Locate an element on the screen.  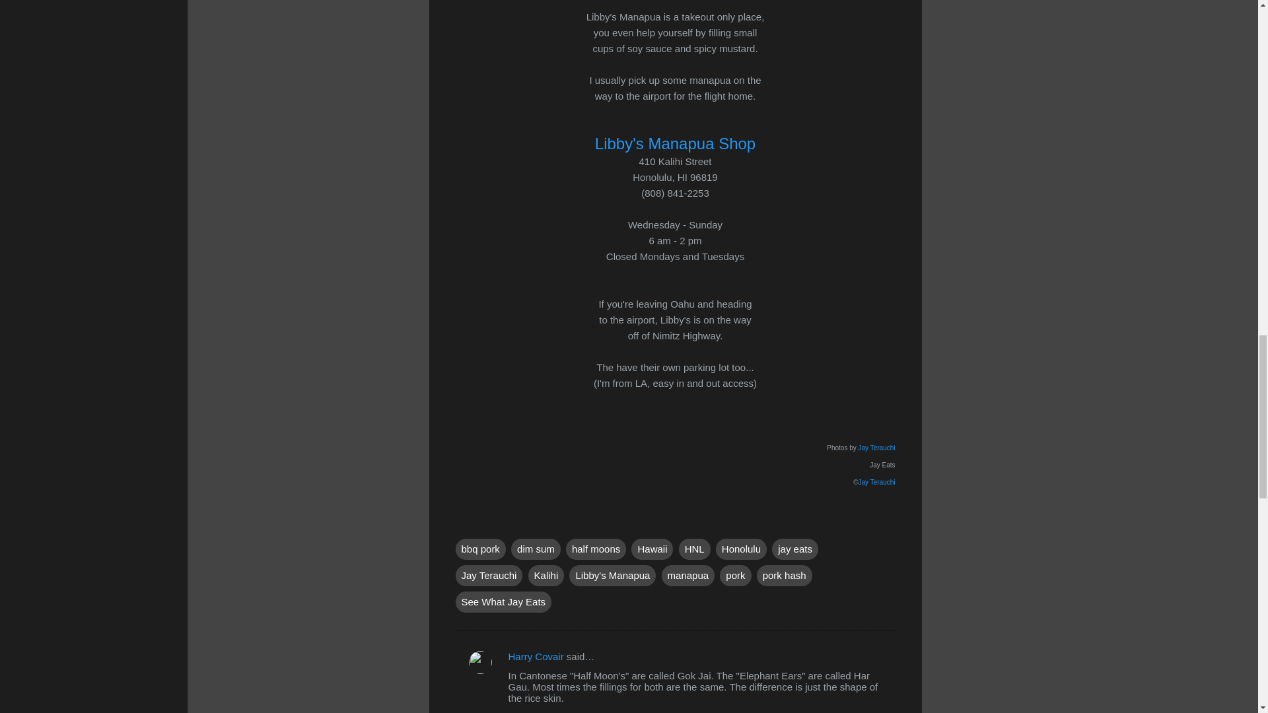
HNL is located at coordinates (694, 549).